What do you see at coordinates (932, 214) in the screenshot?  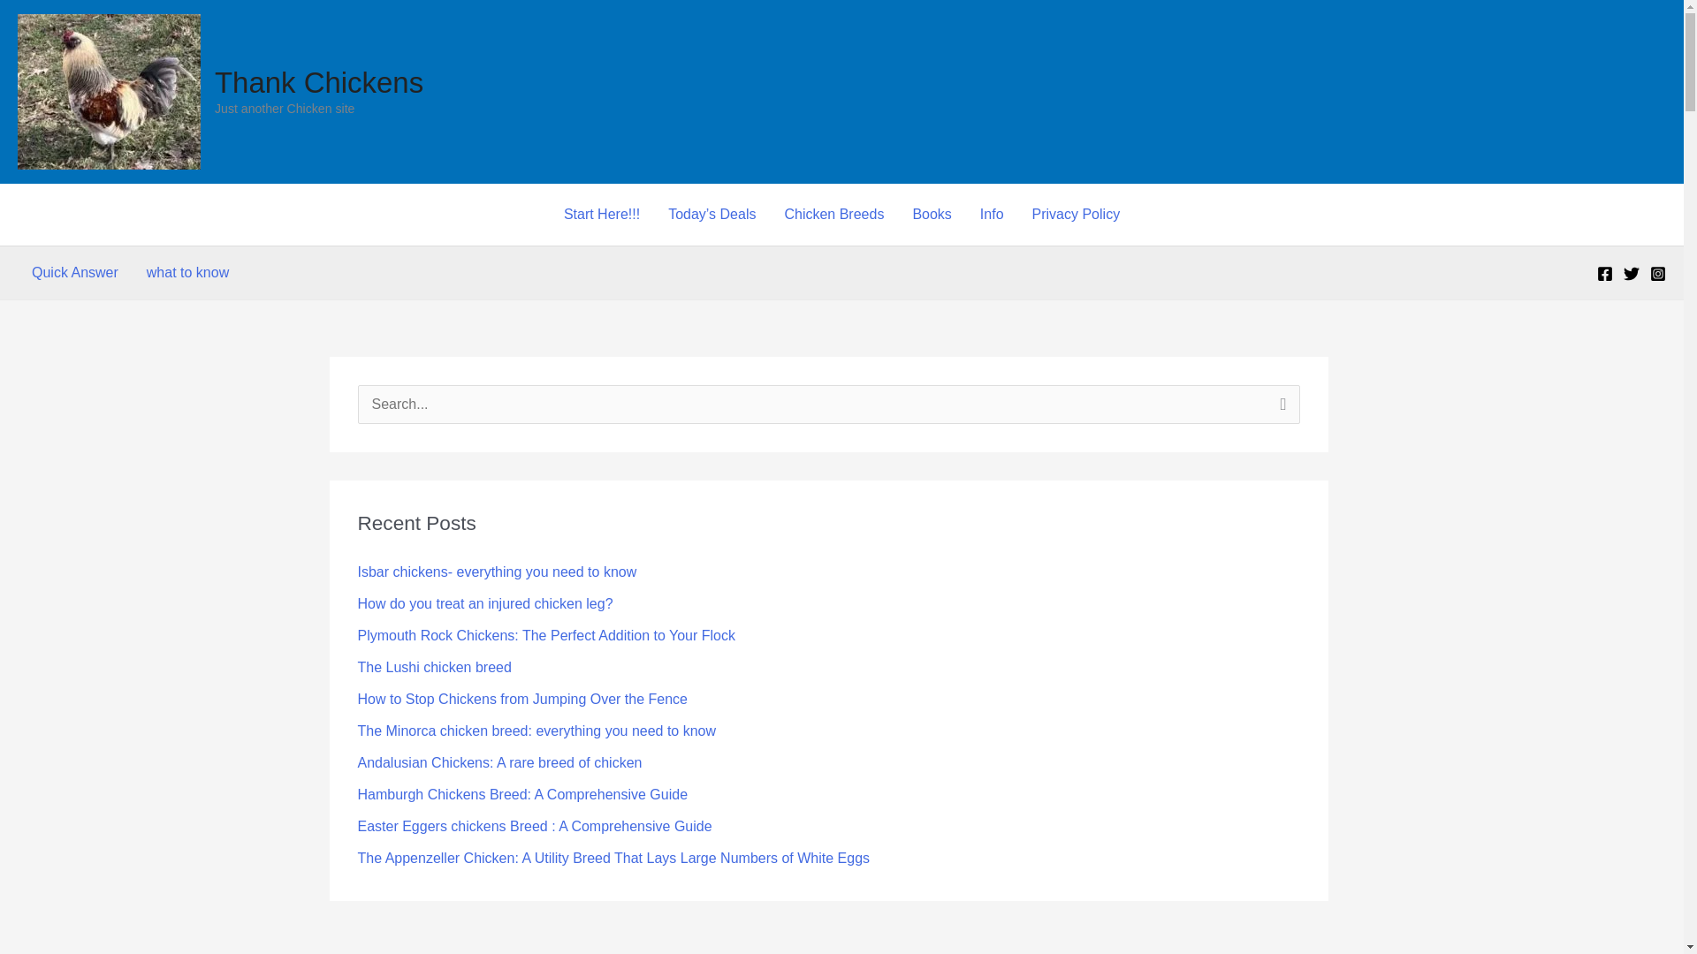 I see `Books` at bounding box center [932, 214].